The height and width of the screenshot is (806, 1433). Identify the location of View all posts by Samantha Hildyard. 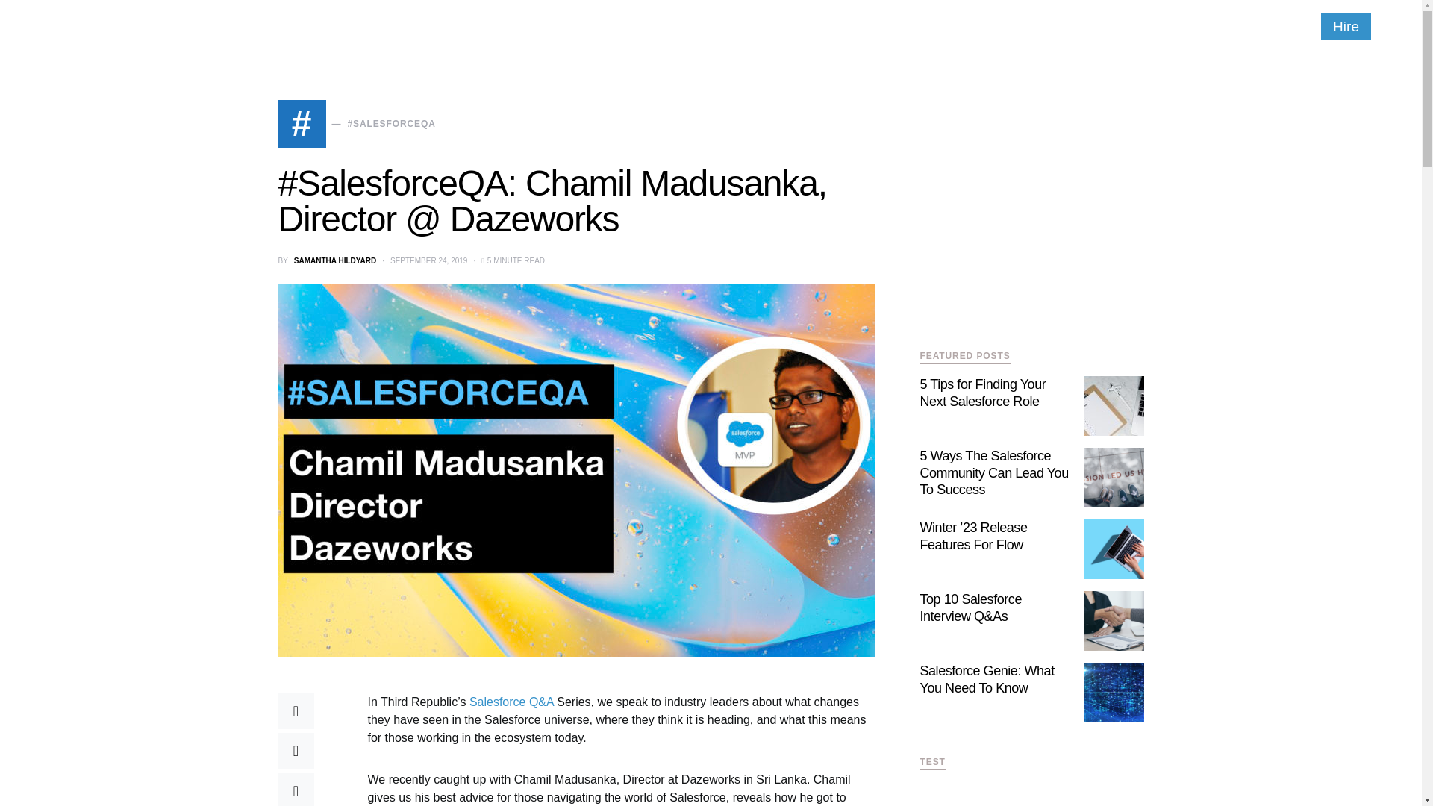
(334, 261).